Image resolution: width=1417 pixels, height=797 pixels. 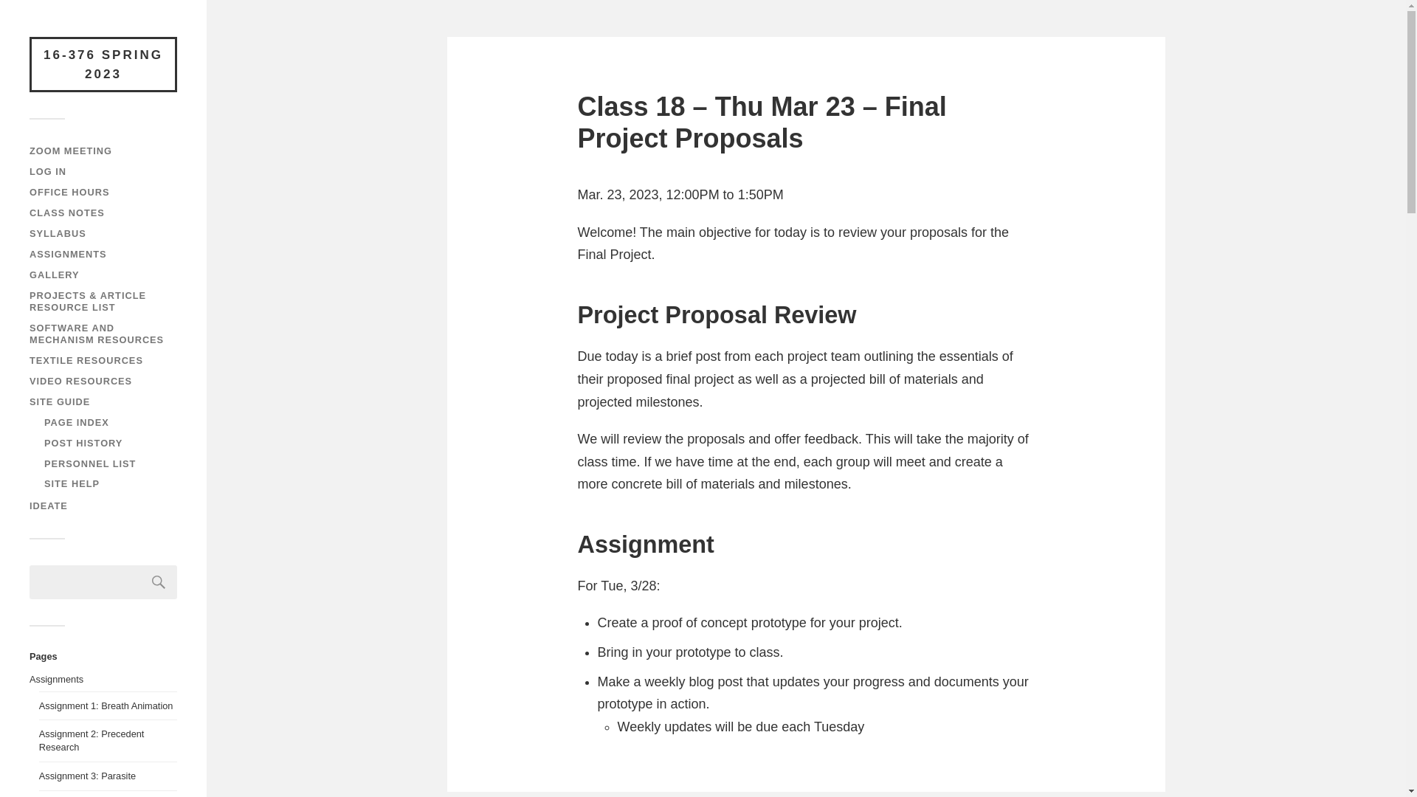 What do you see at coordinates (103, 64) in the screenshot?
I see `16-376 SPRING 2023` at bounding box center [103, 64].